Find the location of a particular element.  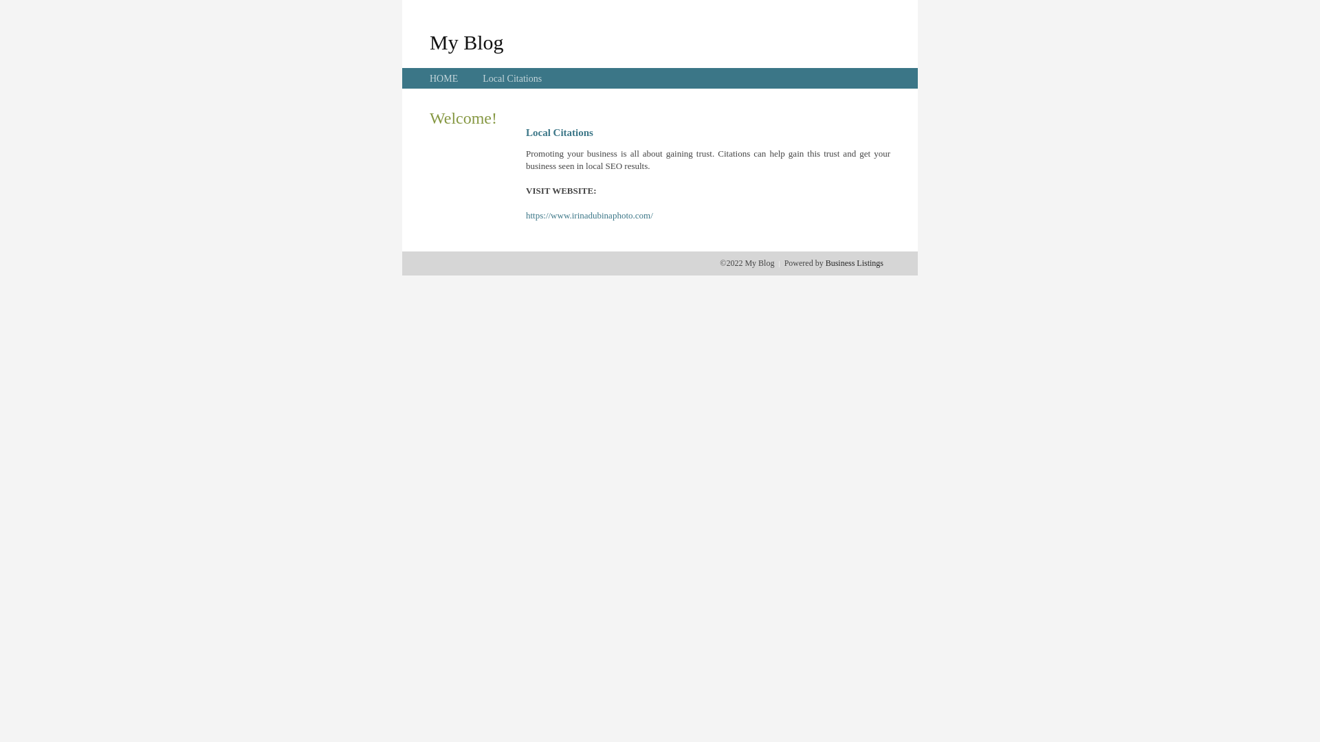

https://www.irinadubinaphoto.com/ is located at coordinates (590, 216).